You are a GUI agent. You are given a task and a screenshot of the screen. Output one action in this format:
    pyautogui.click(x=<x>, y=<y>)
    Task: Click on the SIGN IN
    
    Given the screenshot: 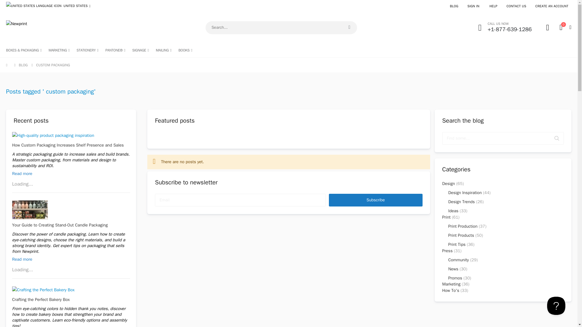 What is the action you would take?
    pyautogui.click(x=473, y=6)
    